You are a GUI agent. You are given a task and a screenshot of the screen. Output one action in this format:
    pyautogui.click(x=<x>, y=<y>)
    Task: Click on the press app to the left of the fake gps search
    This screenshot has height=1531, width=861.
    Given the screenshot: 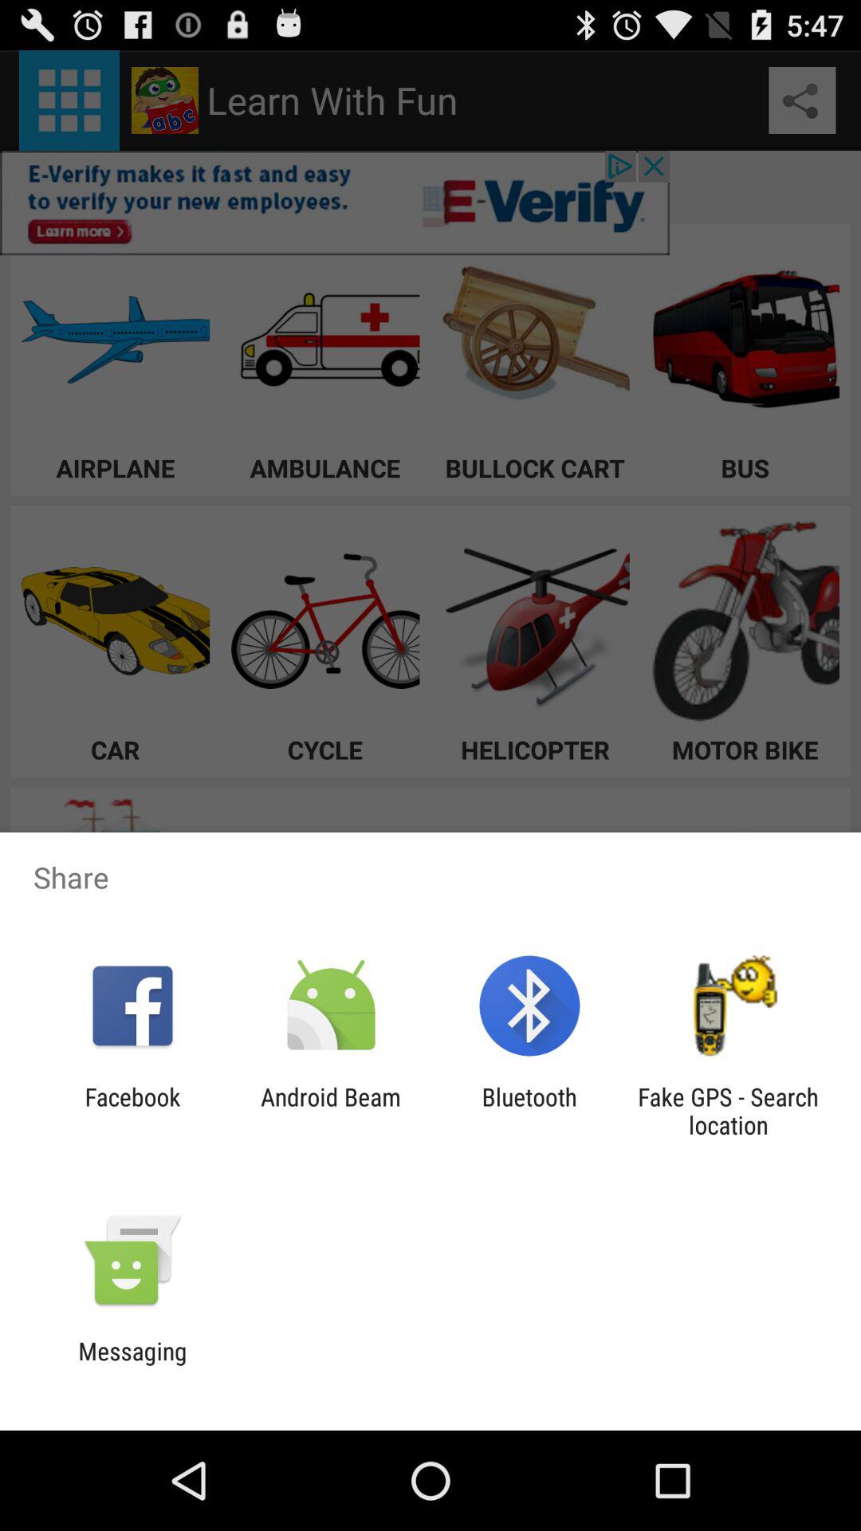 What is the action you would take?
    pyautogui.click(x=529, y=1111)
    